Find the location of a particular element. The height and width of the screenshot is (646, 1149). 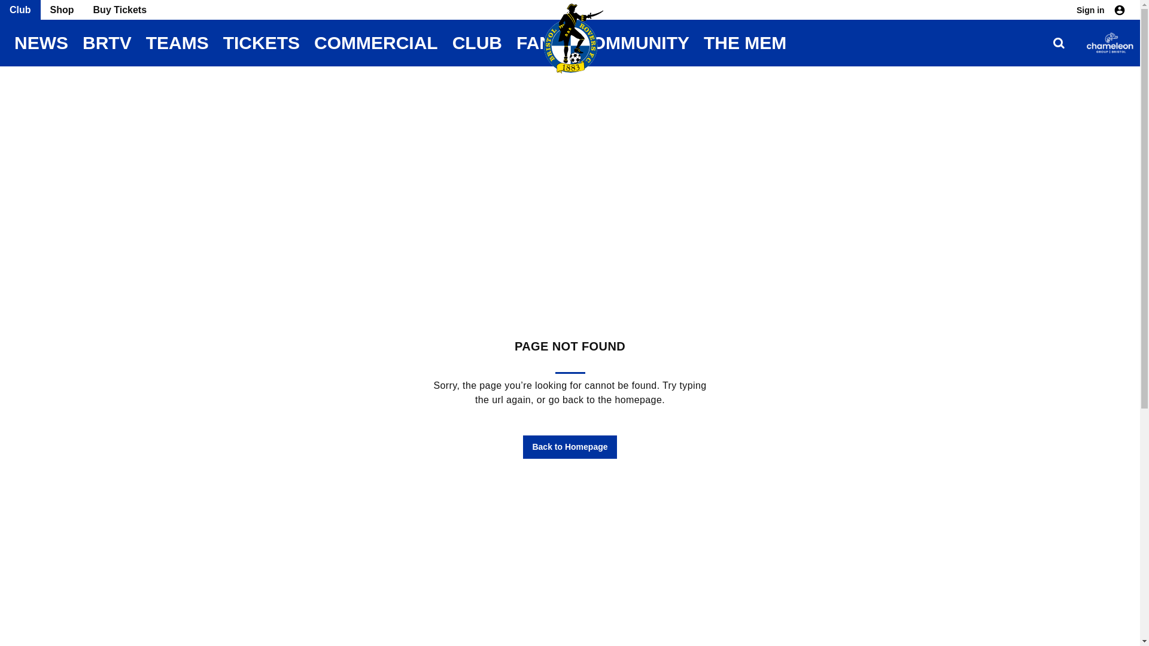

Club is located at coordinates (20, 10).